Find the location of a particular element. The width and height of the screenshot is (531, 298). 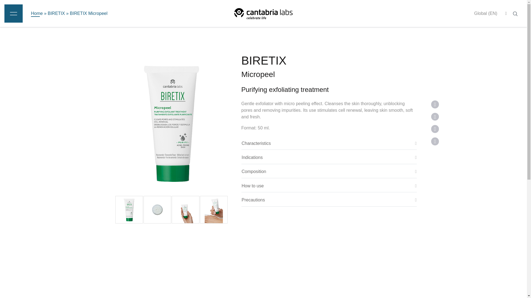

Buscar is located at coordinates (515, 14).